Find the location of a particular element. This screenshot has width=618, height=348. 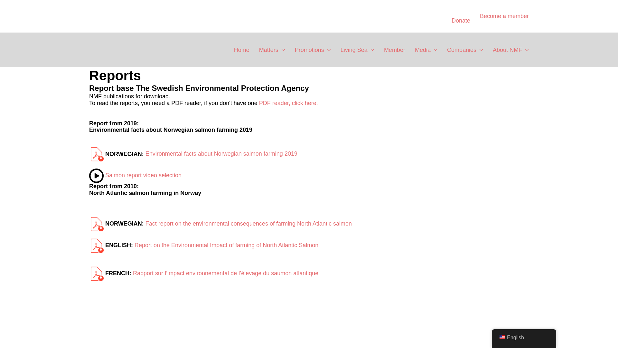

Member is located at coordinates (395, 50).